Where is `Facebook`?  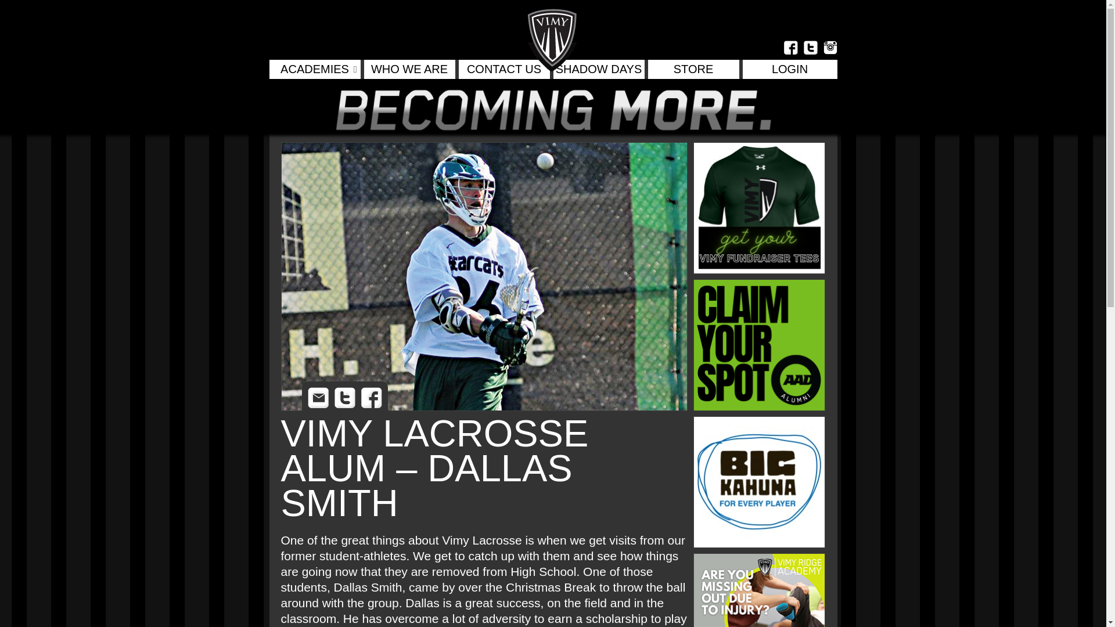 Facebook is located at coordinates (372, 398).